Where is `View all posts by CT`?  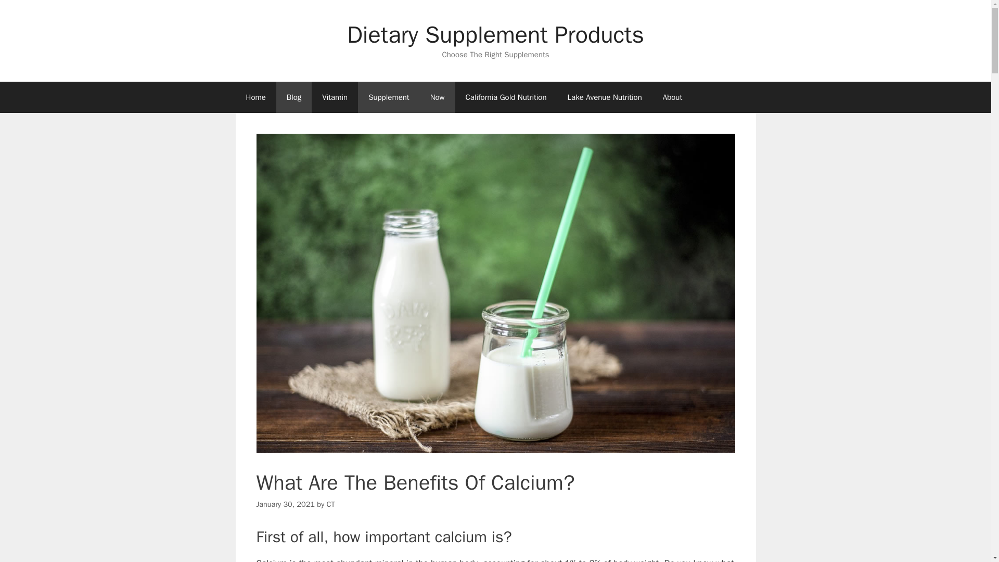 View all posts by CT is located at coordinates (330, 504).